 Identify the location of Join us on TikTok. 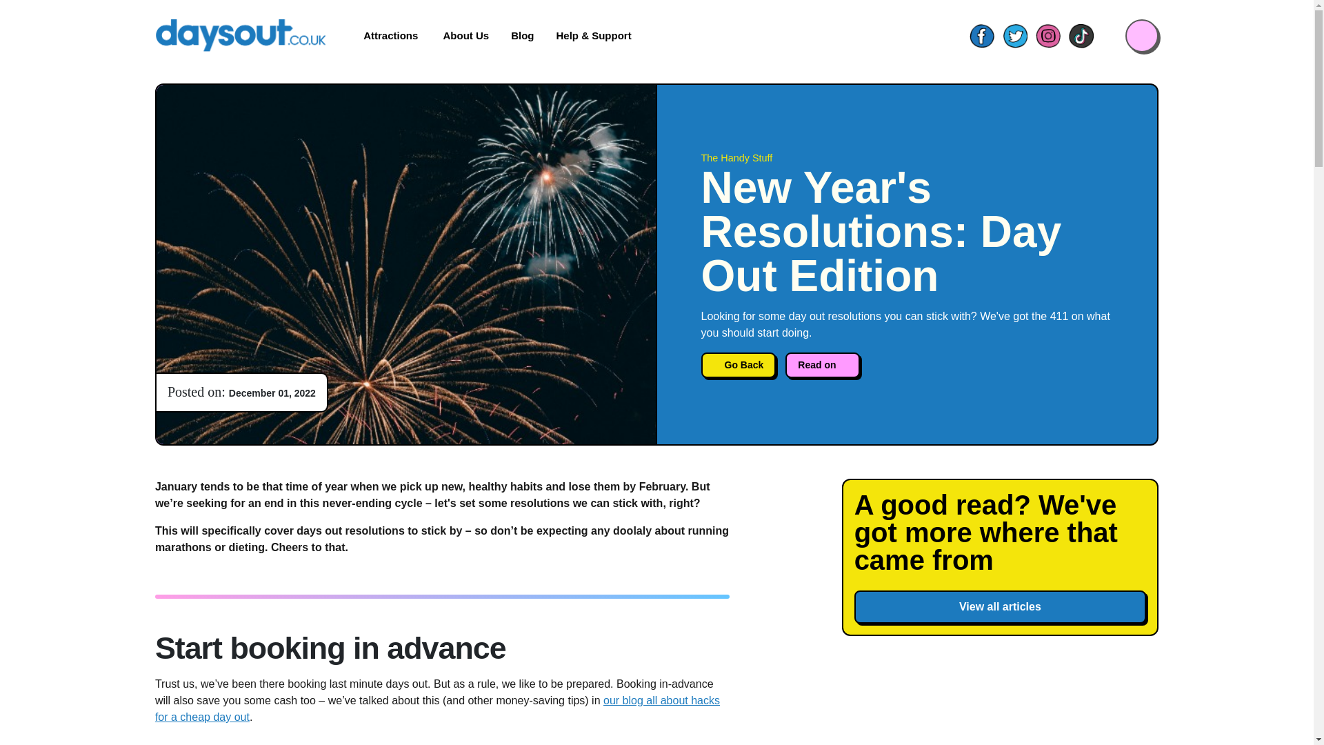
(1081, 36).